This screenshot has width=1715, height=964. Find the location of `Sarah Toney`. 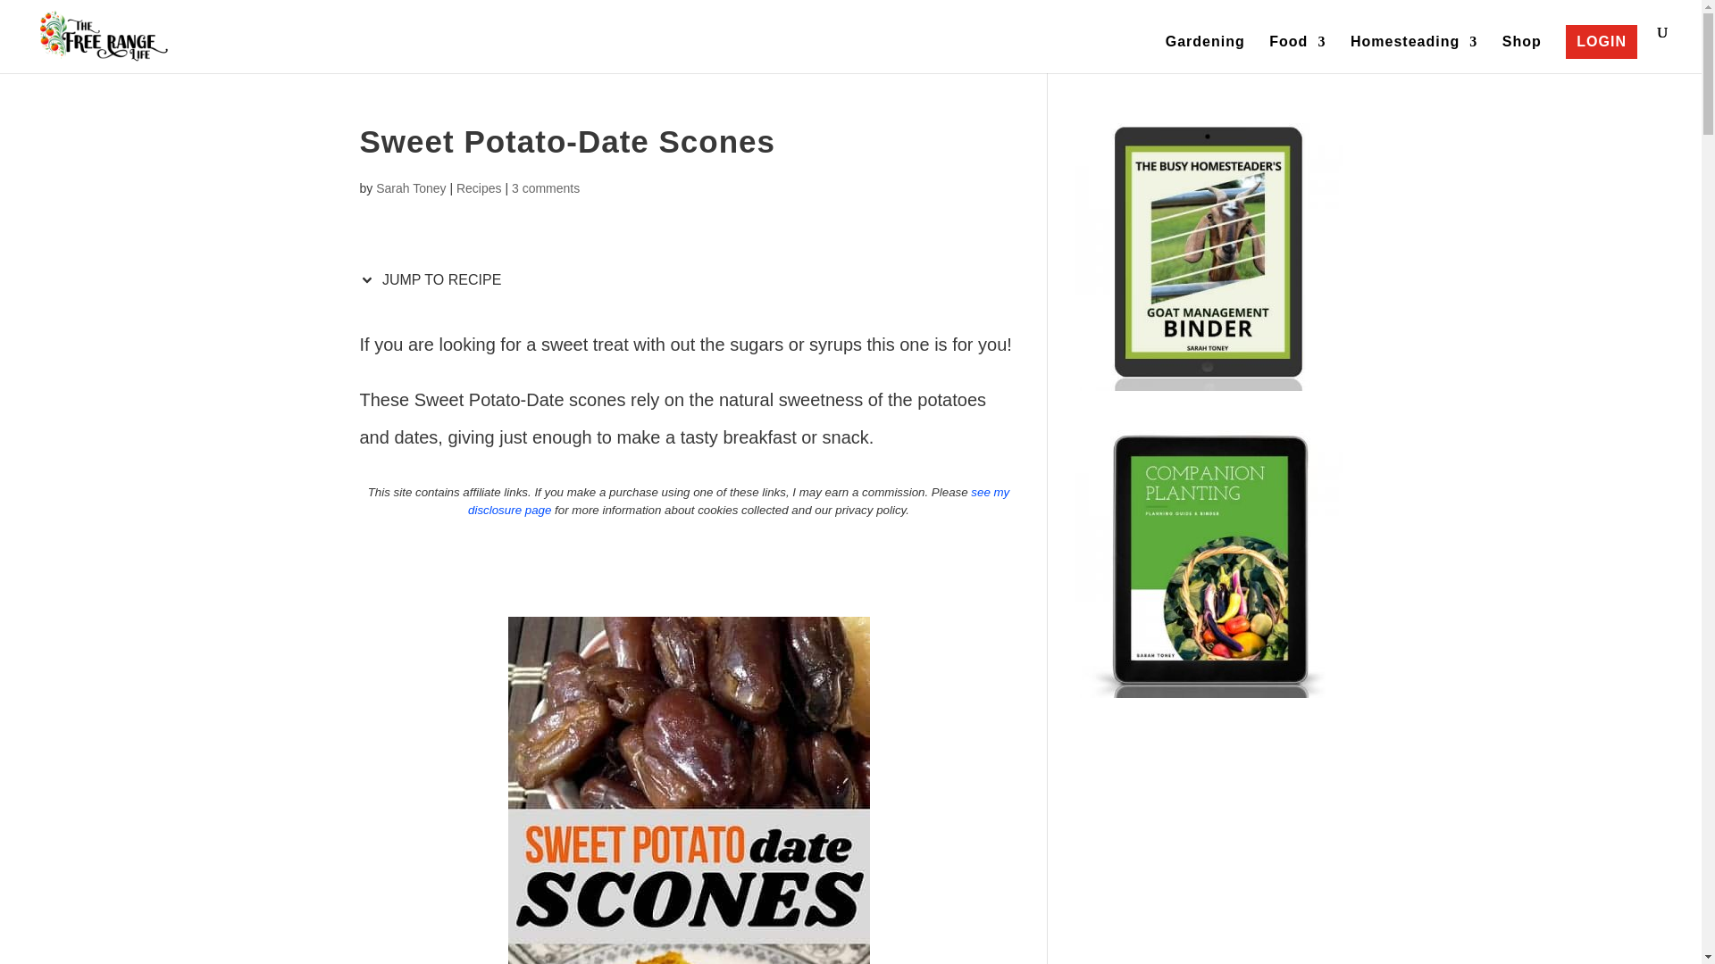

Sarah Toney is located at coordinates (411, 188).